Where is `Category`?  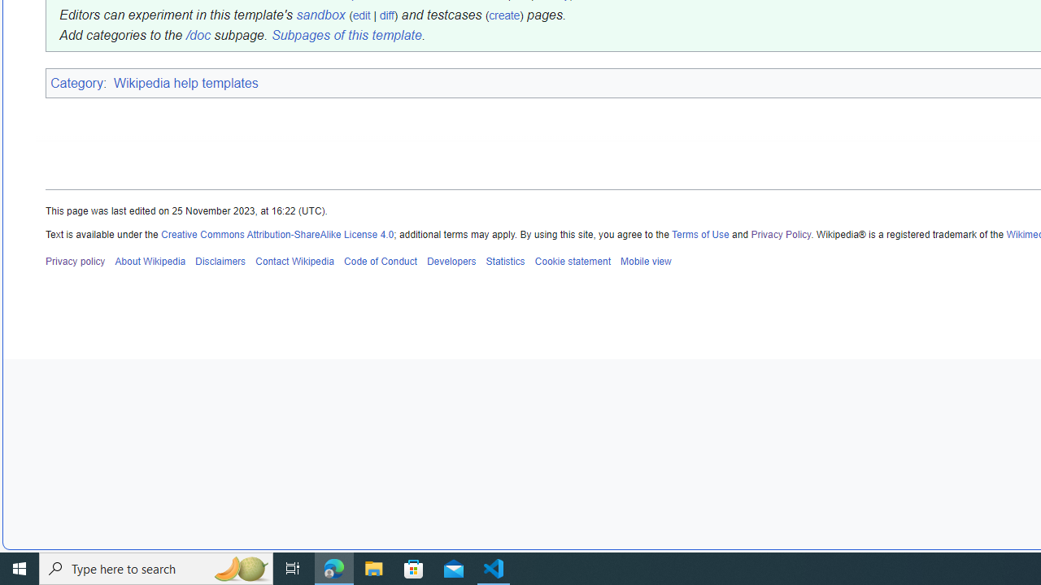 Category is located at coordinates (76, 82).